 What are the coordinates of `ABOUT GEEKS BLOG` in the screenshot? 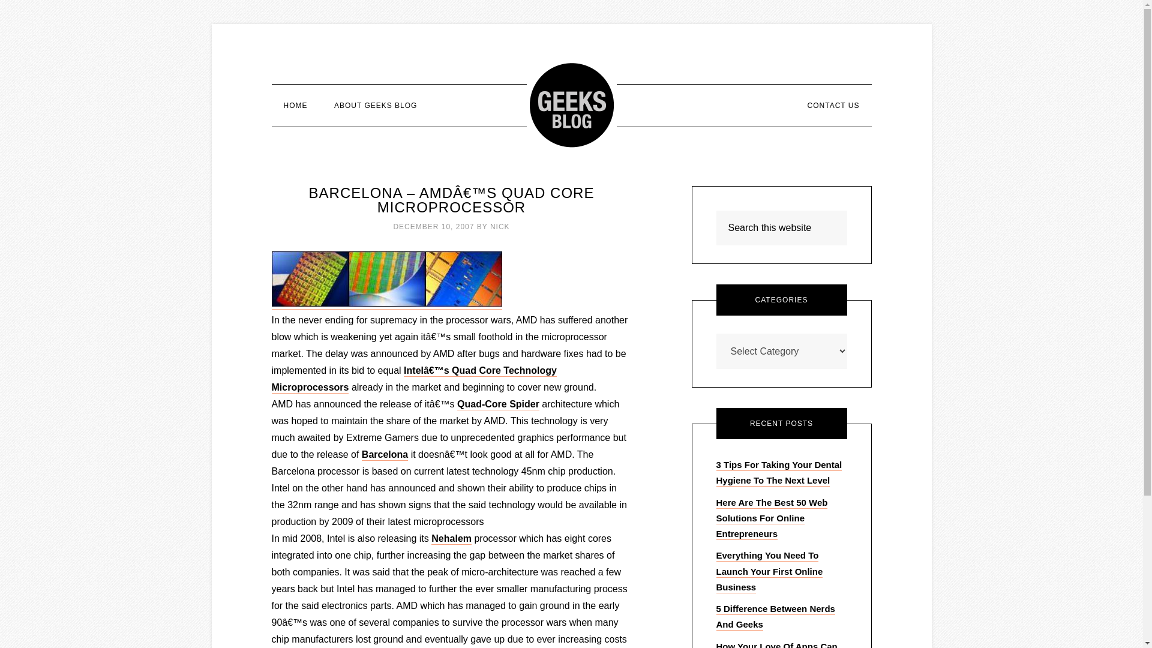 It's located at (376, 106).